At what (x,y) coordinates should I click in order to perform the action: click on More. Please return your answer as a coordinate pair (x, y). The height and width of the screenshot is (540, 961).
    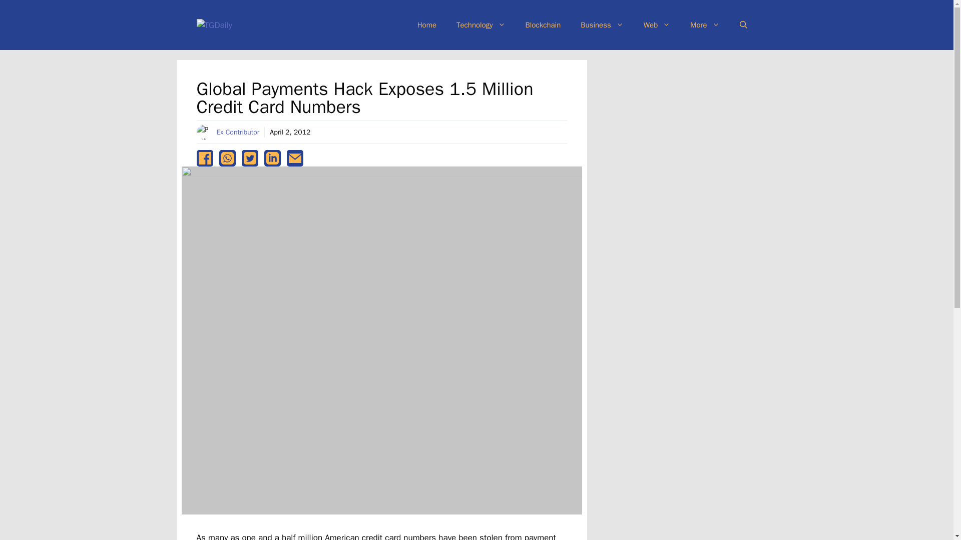
    Looking at the image, I should click on (705, 25).